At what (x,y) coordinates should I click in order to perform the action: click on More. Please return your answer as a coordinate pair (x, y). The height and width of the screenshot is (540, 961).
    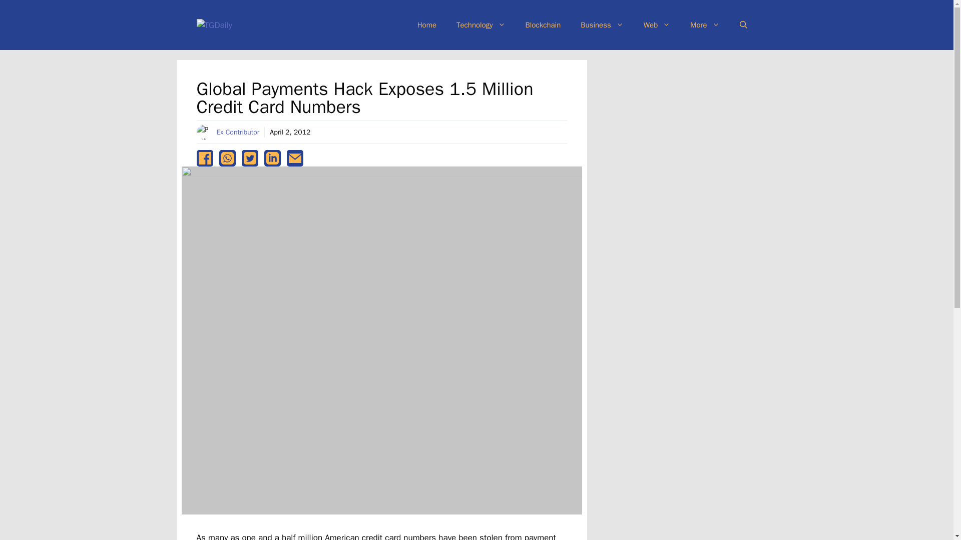
    Looking at the image, I should click on (705, 25).